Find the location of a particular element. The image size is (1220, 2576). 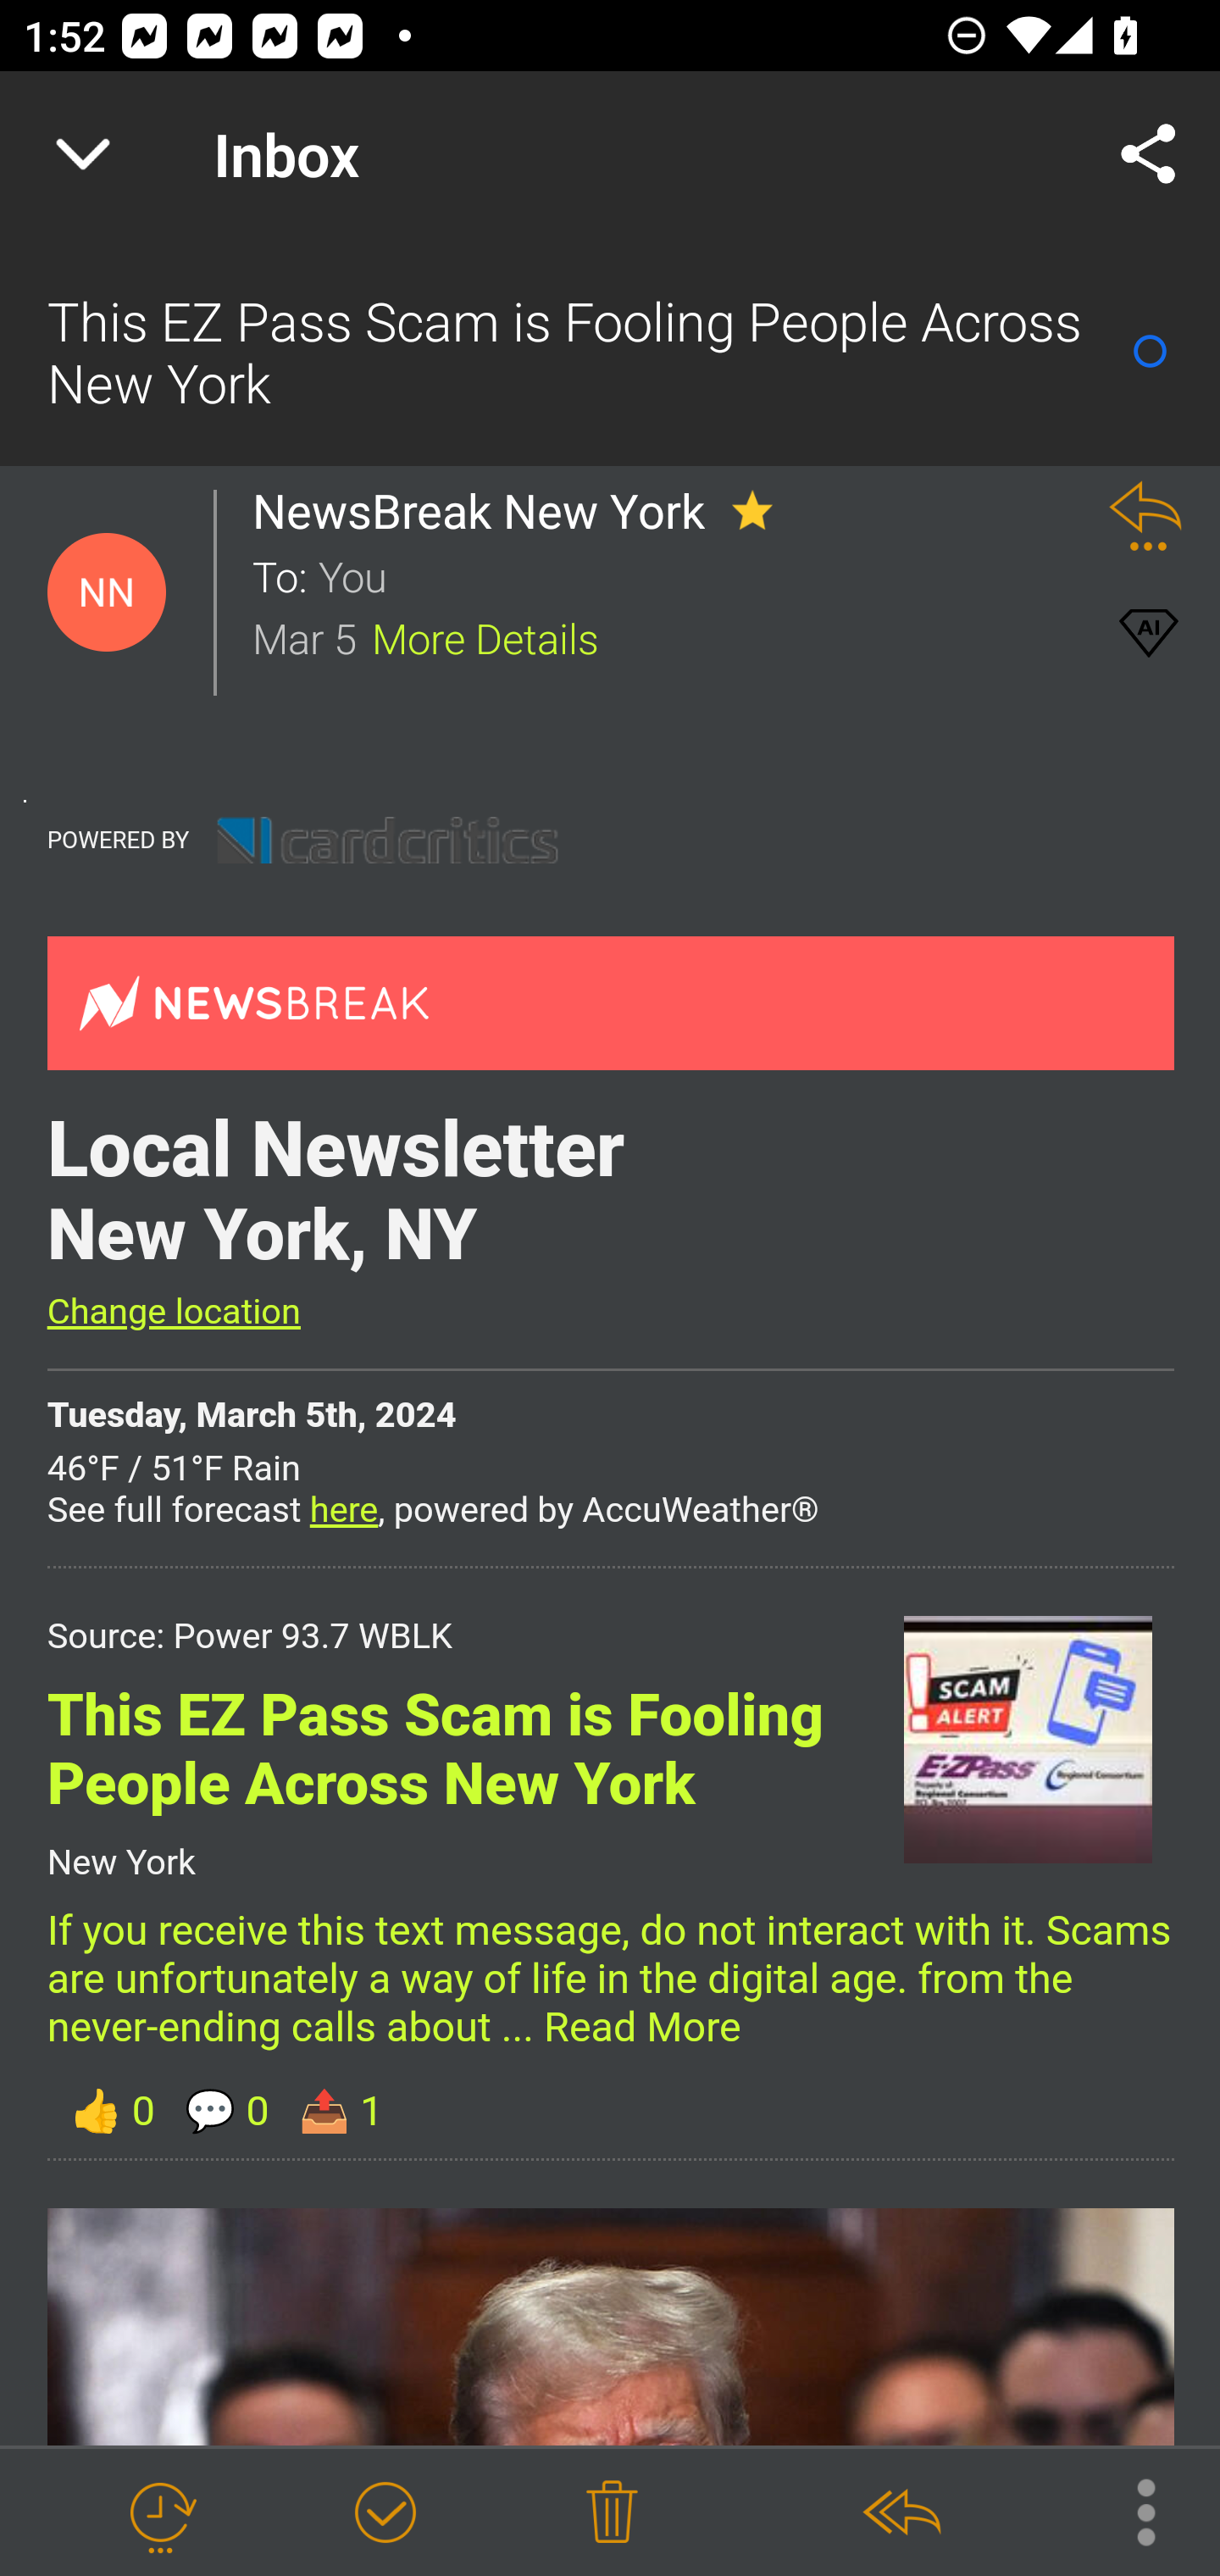

Reply All is located at coordinates (901, 2513).